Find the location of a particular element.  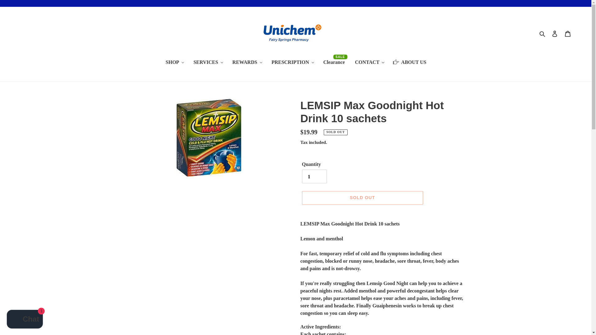

Search is located at coordinates (543, 33).